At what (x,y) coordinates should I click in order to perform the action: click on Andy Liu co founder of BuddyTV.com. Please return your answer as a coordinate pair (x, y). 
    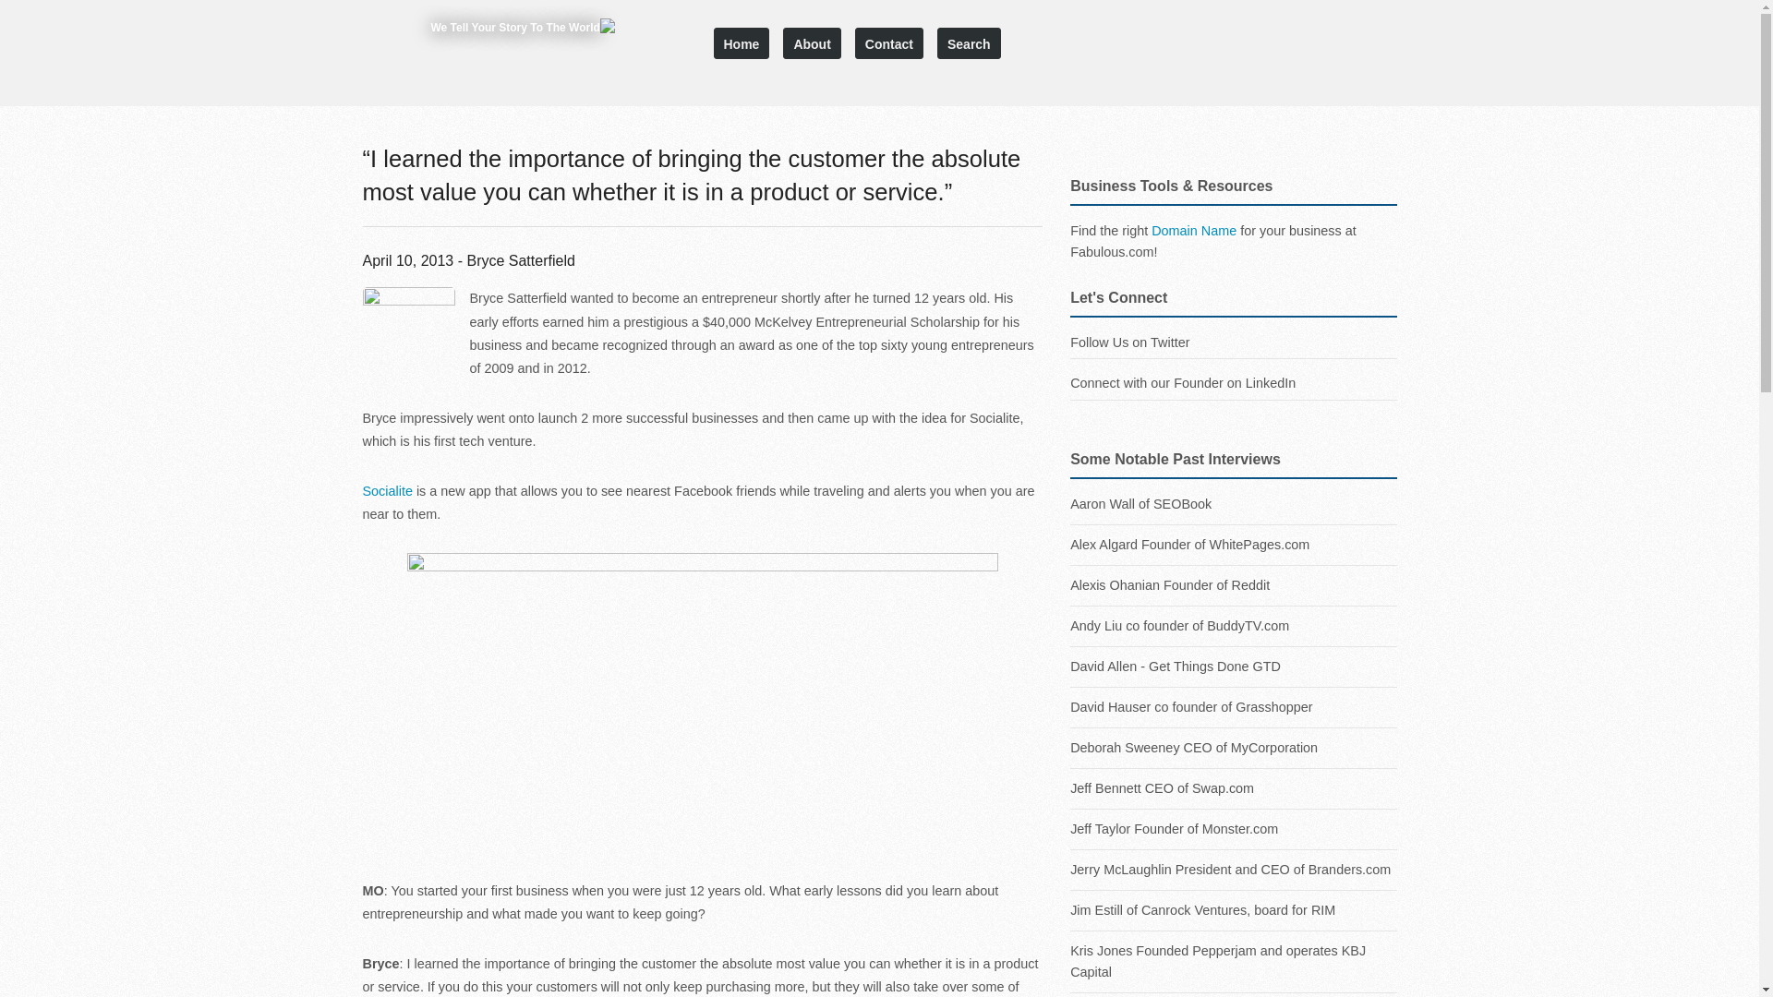
    Looking at the image, I should click on (1234, 626).